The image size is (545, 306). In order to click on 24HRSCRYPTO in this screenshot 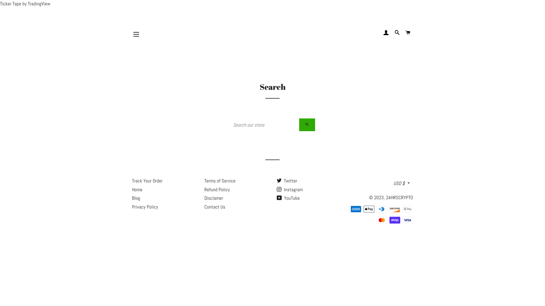, I will do `click(400, 197)`.